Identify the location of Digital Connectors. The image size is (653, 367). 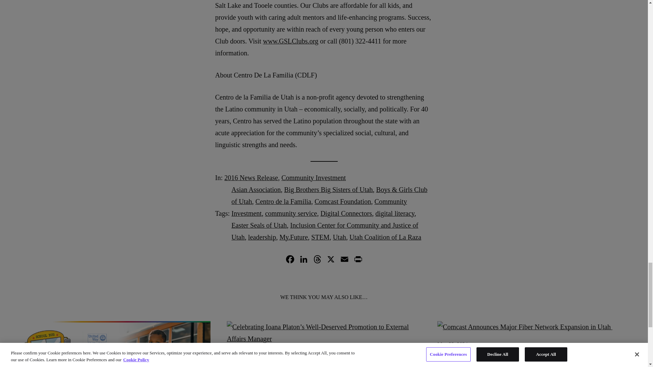
(346, 213).